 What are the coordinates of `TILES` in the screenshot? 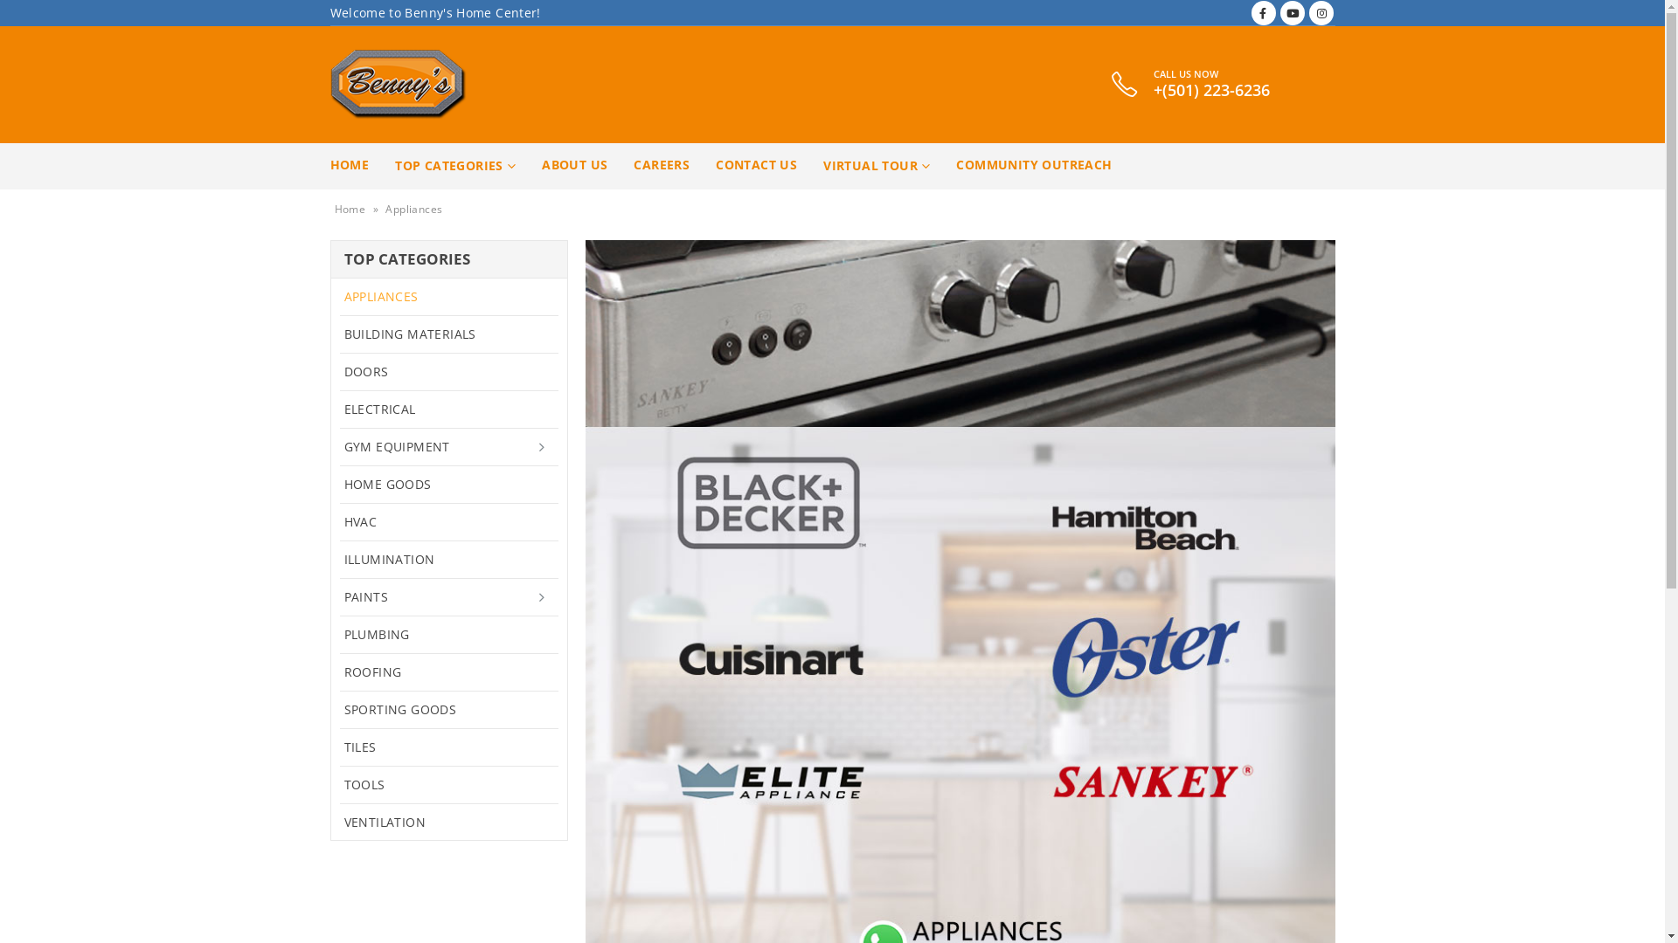 It's located at (449, 747).